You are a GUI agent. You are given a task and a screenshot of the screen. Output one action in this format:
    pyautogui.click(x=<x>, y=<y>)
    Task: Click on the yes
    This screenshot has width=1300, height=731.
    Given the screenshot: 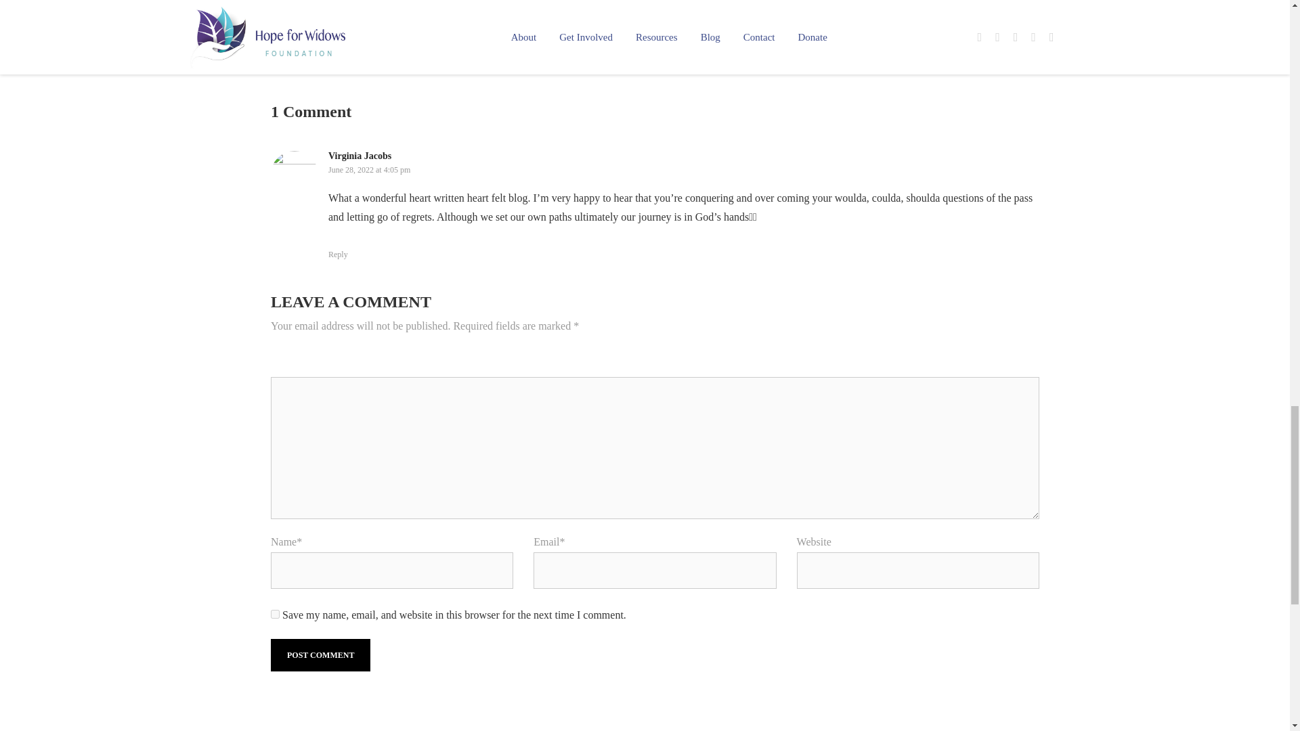 What is the action you would take?
    pyautogui.click(x=275, y=613)
    